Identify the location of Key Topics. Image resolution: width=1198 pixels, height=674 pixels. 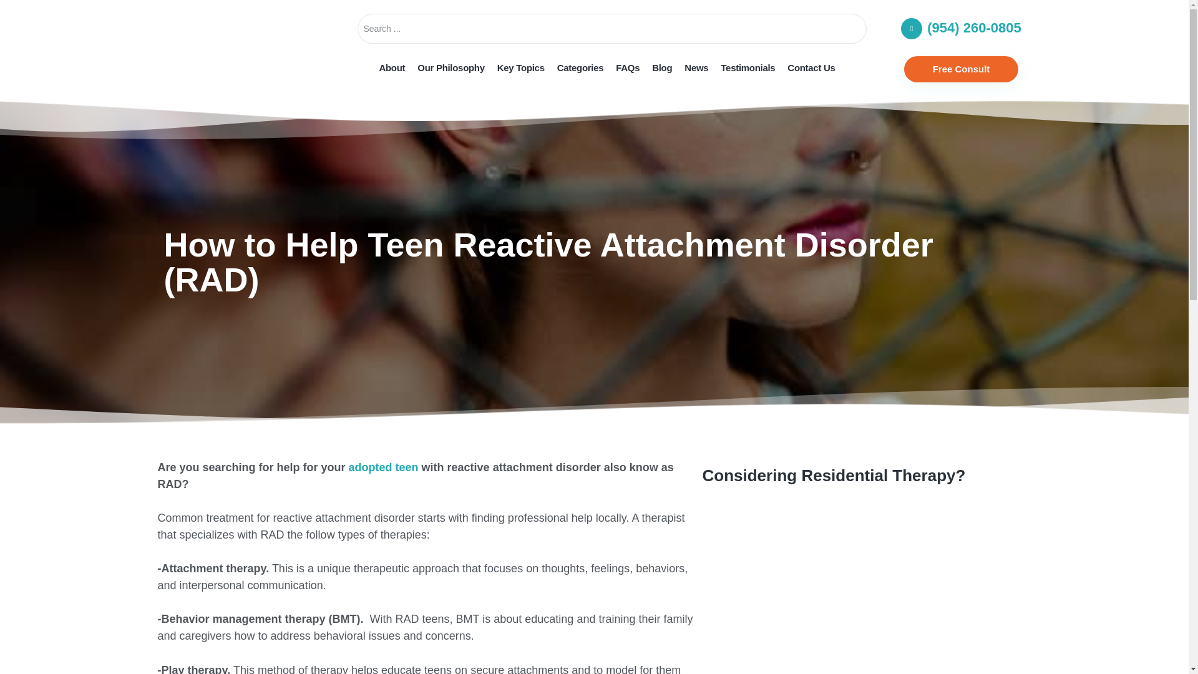
(521, 67).